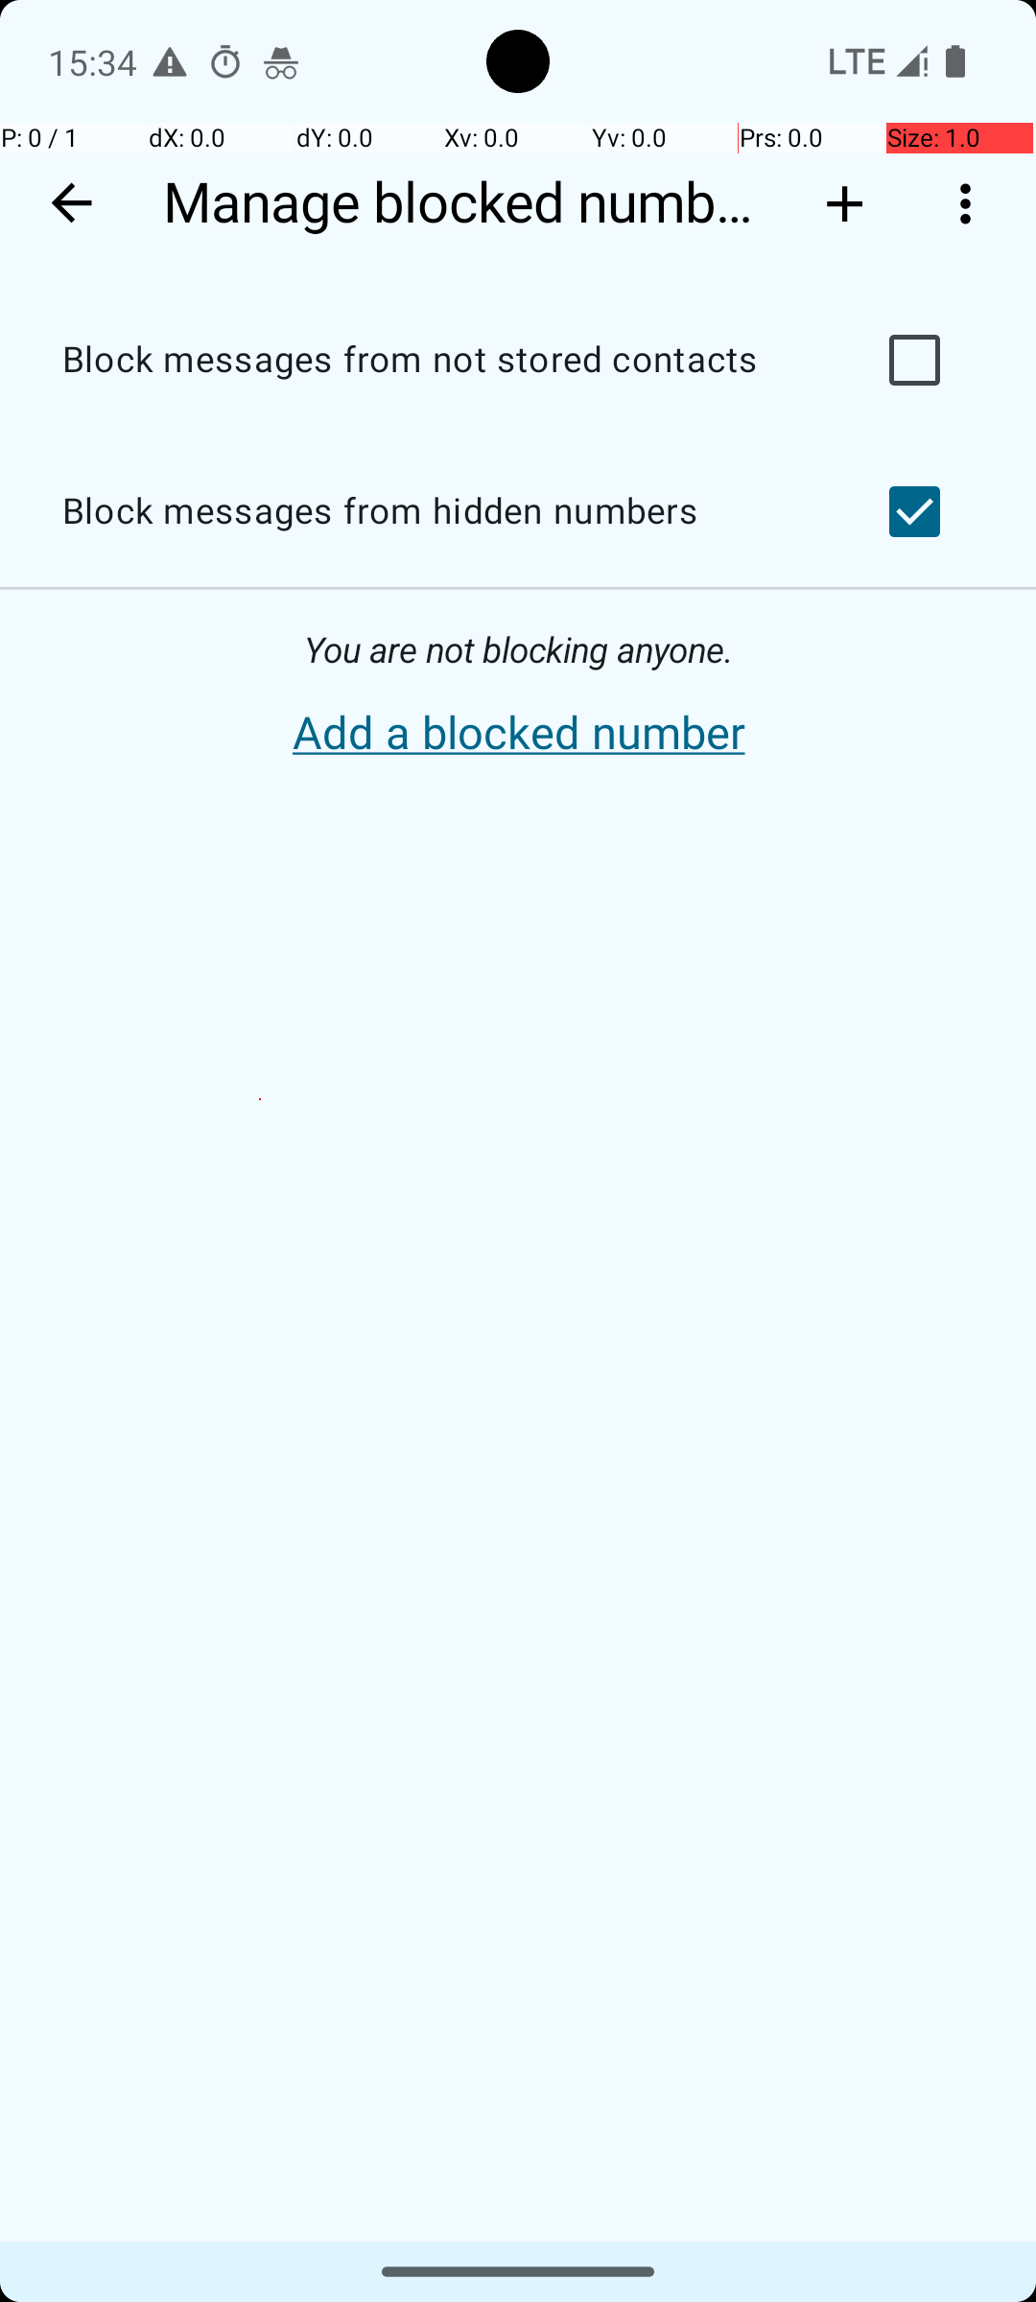 This screenshot has height=2302, width=1036. What do you see at coordinates (437, 512) in the screenshot?
I see `Block messages from hidden numbers` at bounding box center [437, 512].